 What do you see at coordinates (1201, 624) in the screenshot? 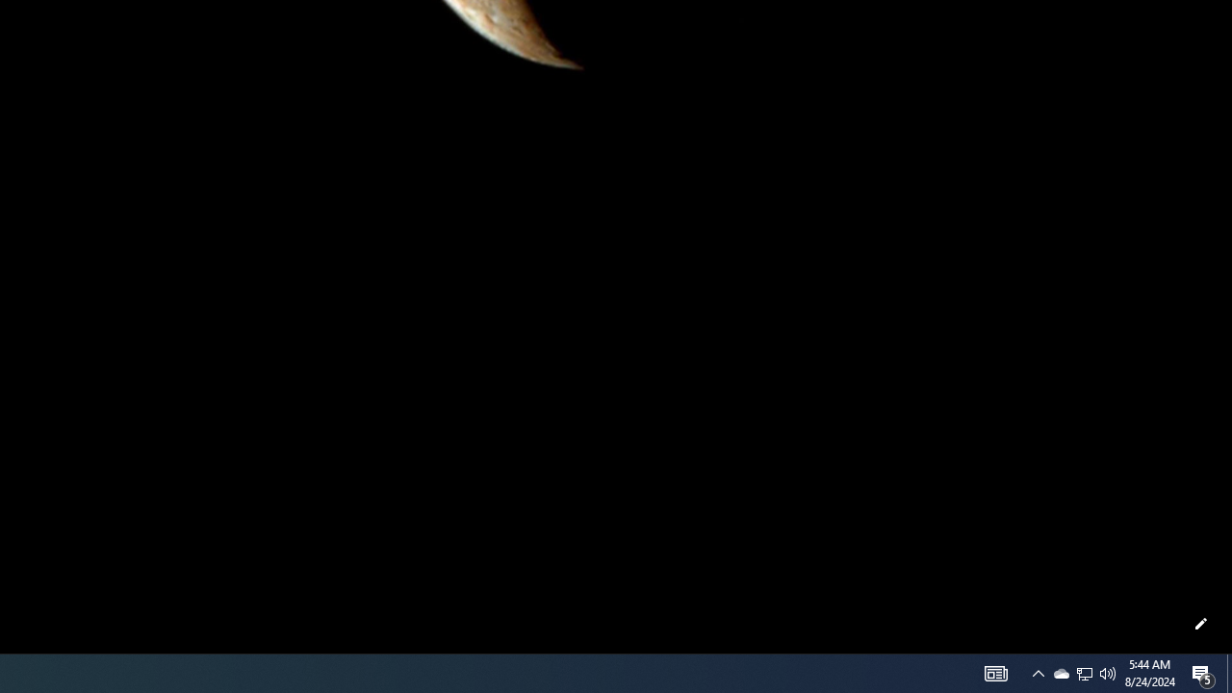
I see `Customize this page` at bounding box center [1201, 624].